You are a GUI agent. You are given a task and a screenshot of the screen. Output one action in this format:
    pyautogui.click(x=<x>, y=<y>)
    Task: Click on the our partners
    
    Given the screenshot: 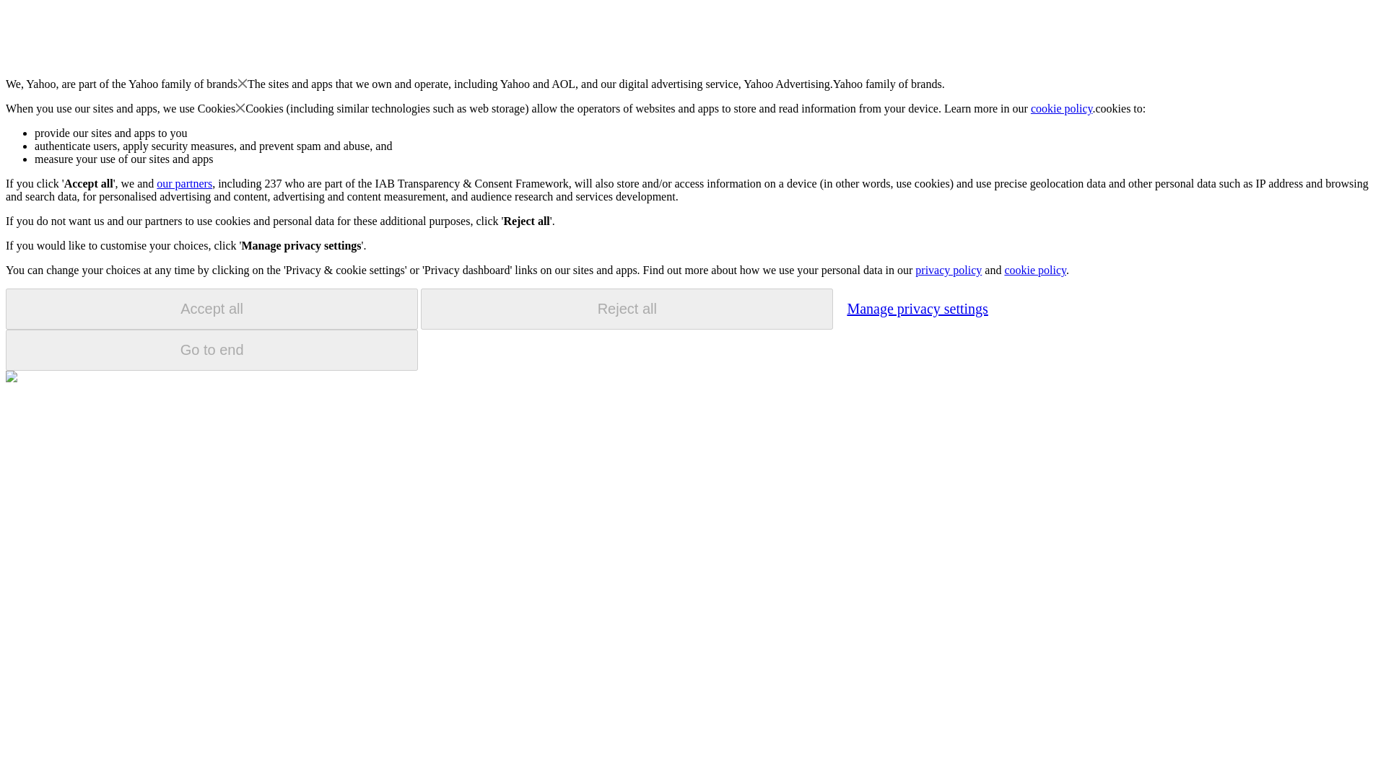 What is the action you would take?
    pyautogui.click(x=183, y=183)
    